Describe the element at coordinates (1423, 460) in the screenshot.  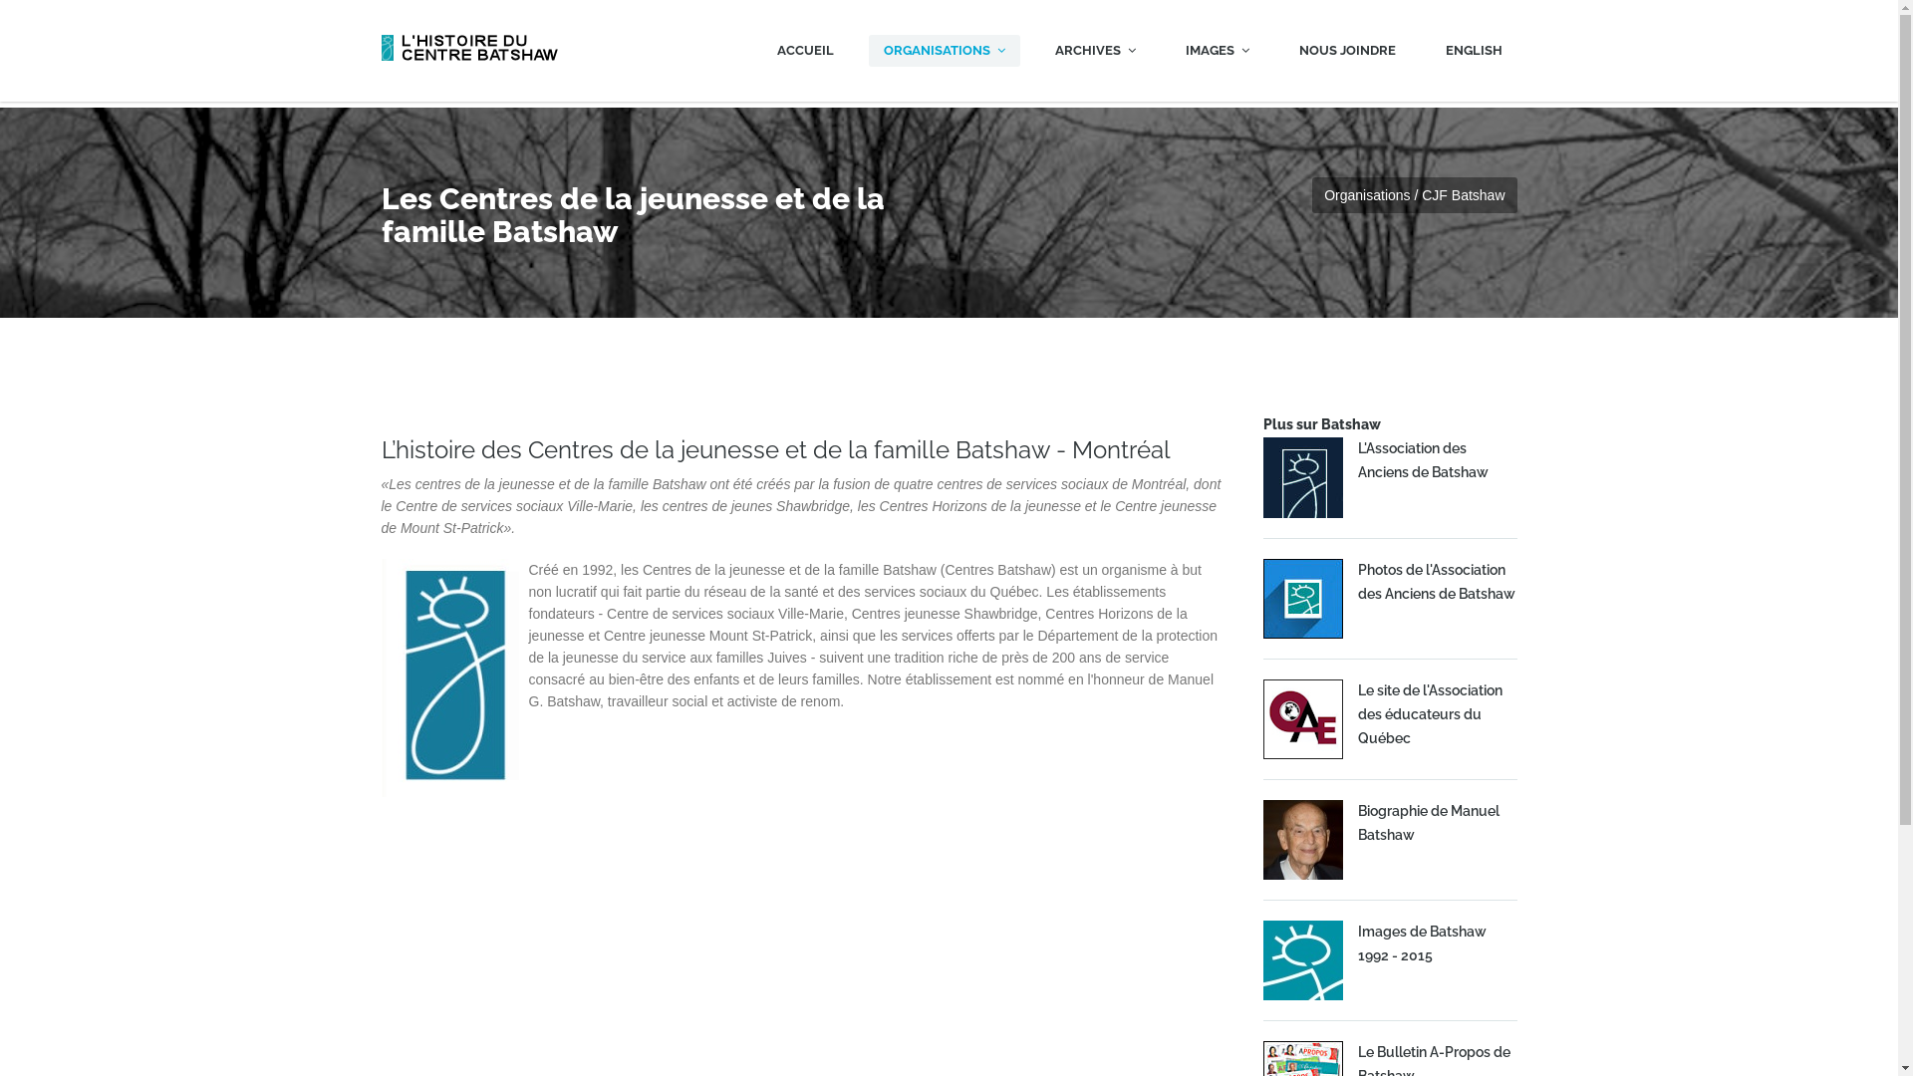
I see `L'Association des Anciens de Batshaw` at that location.